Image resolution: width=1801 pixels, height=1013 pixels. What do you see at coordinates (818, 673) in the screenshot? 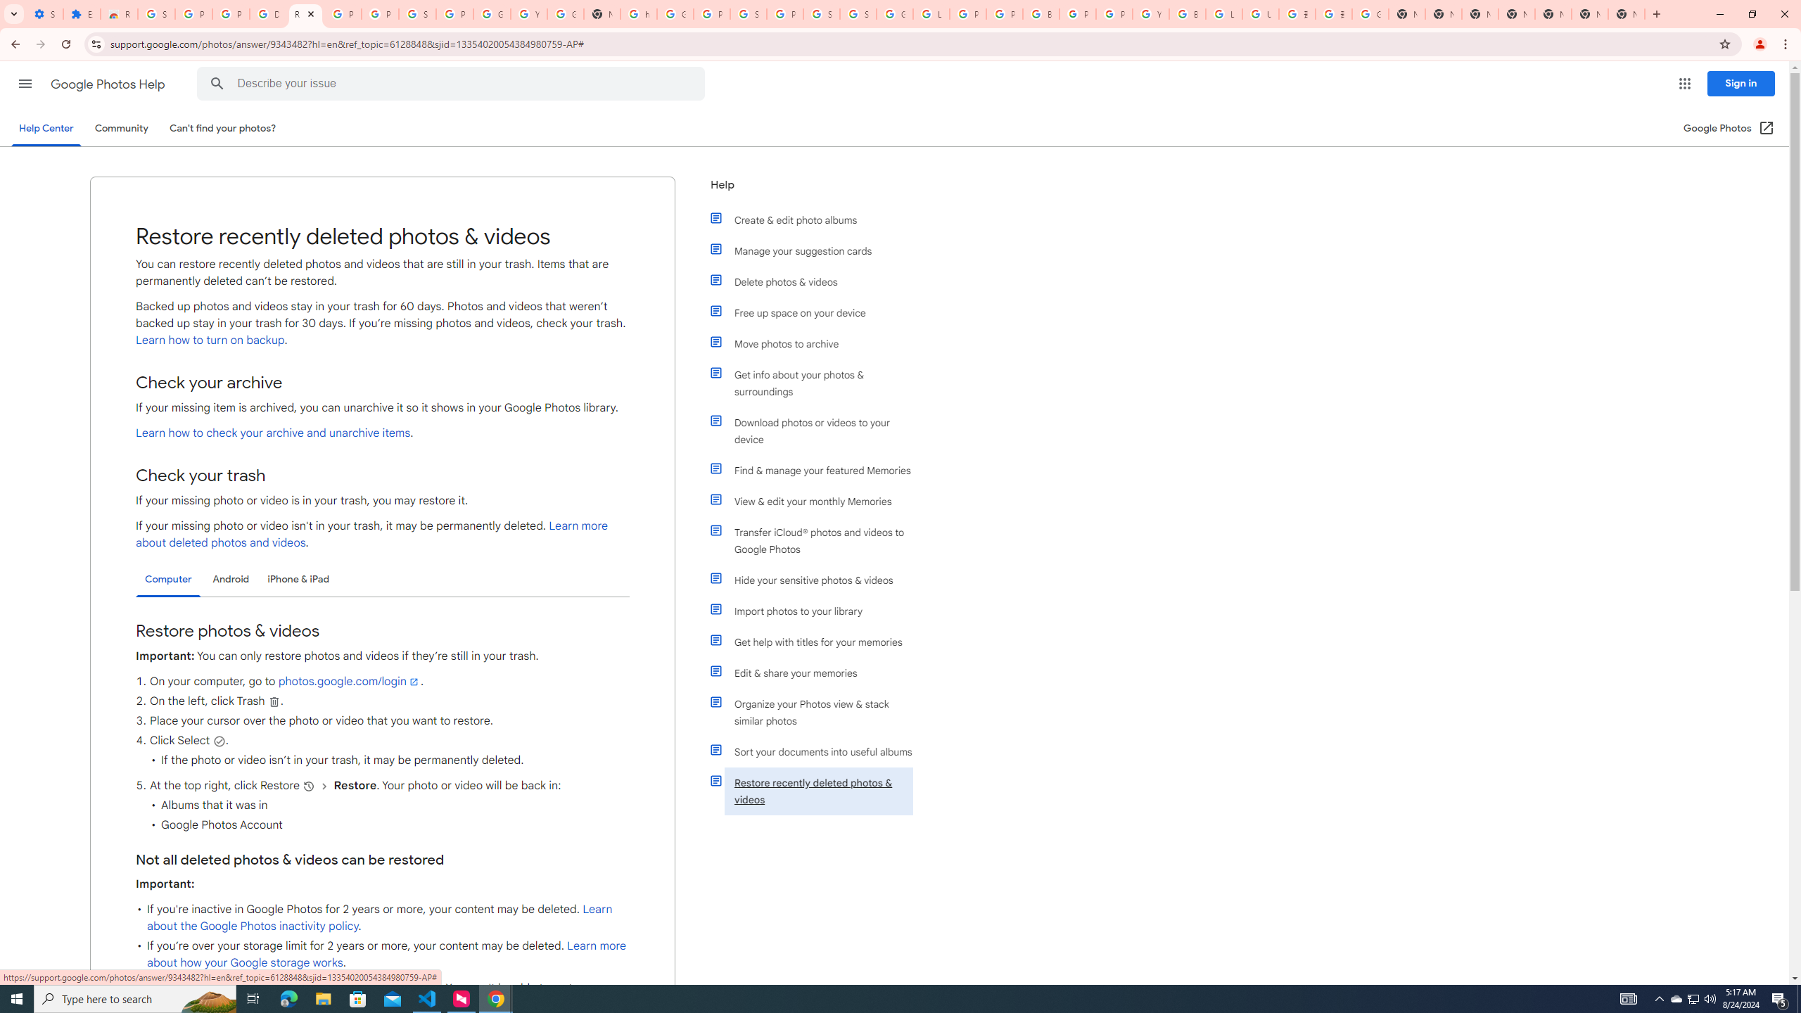
I see `Edit & share your memories` at bounding box center [818, 673].